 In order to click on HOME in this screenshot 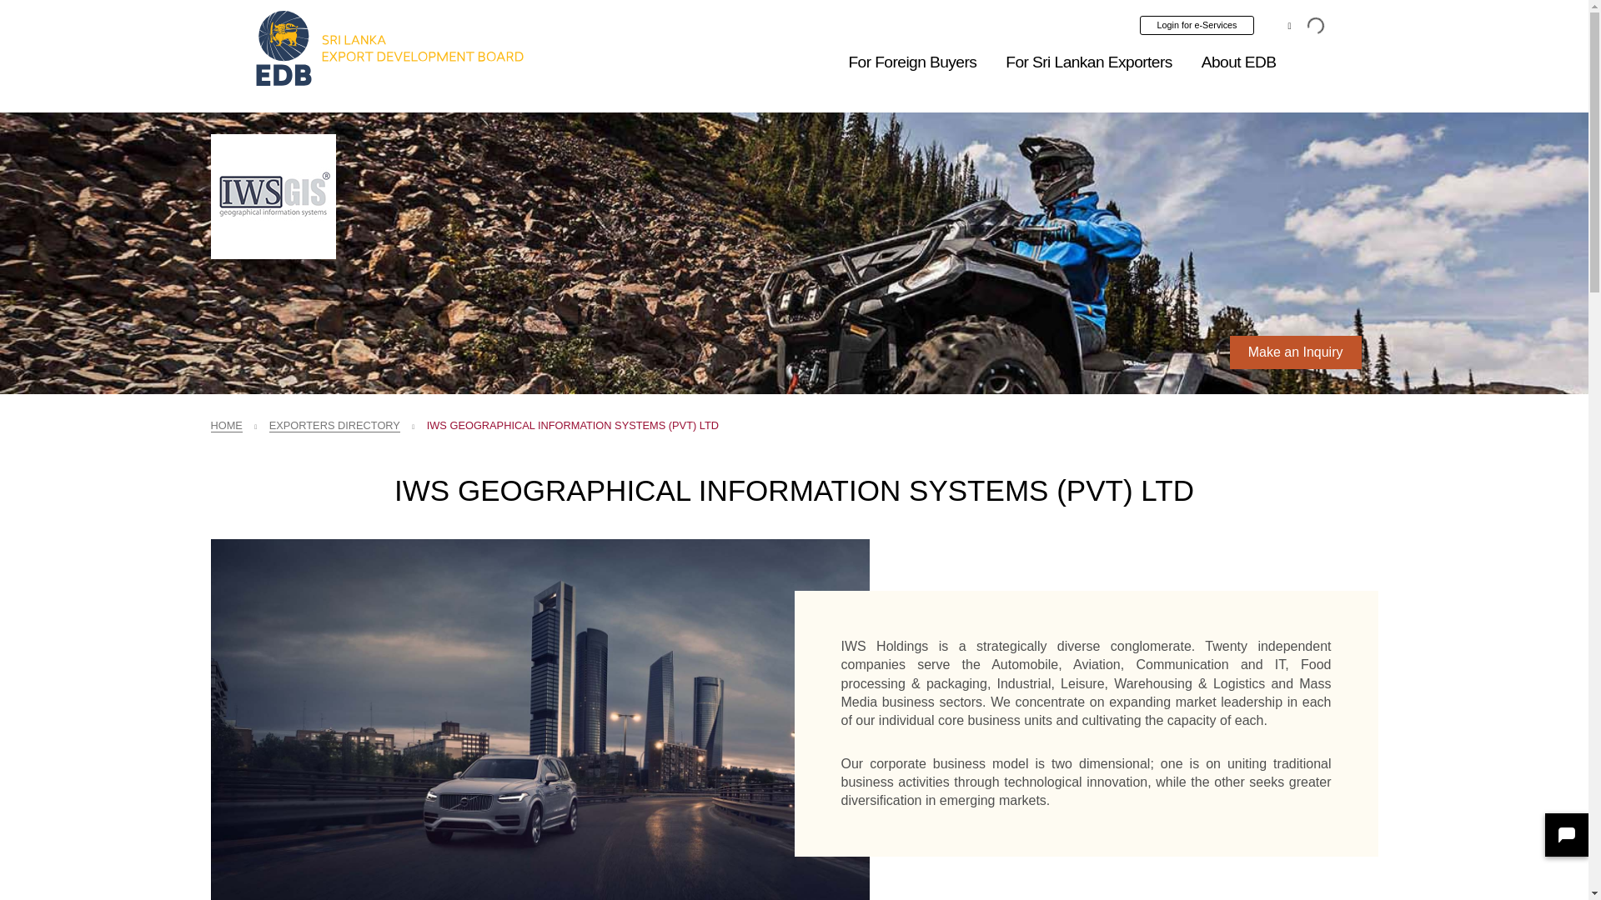, I will do `click(225, 426)`.